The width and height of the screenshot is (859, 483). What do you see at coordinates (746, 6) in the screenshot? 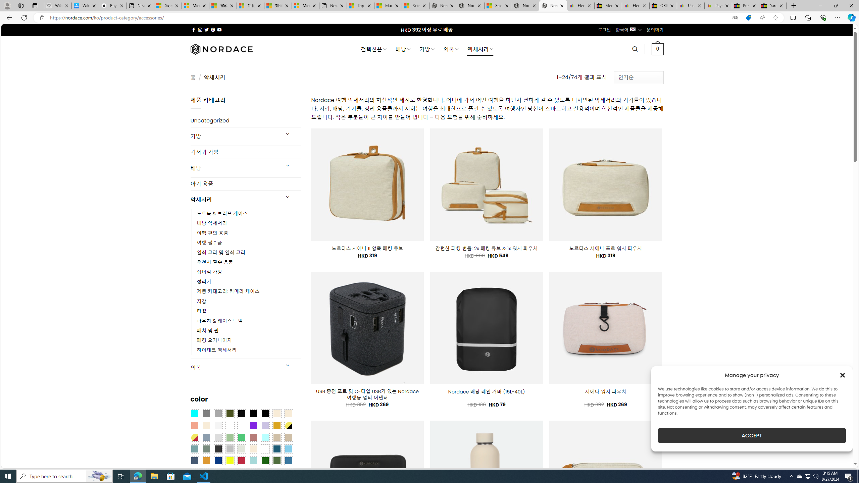
I see `Press Room - eBay Inc.` at bounding box center [746, 6].